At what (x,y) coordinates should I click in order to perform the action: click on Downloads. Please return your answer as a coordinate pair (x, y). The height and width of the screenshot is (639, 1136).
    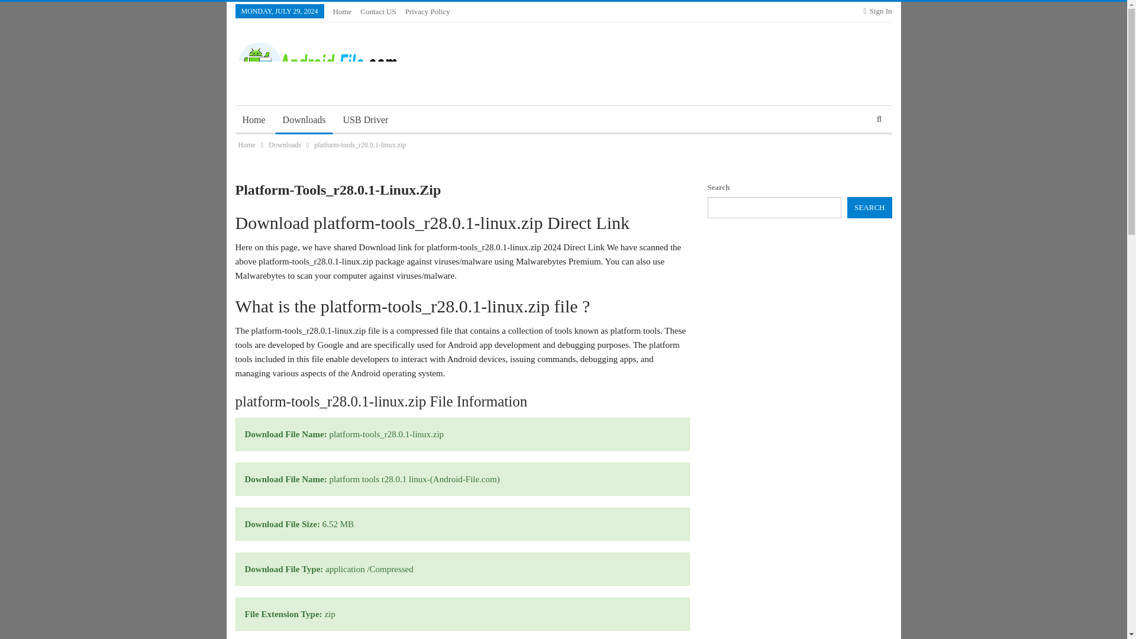
    Looking at the image, I should click on (284, 144).